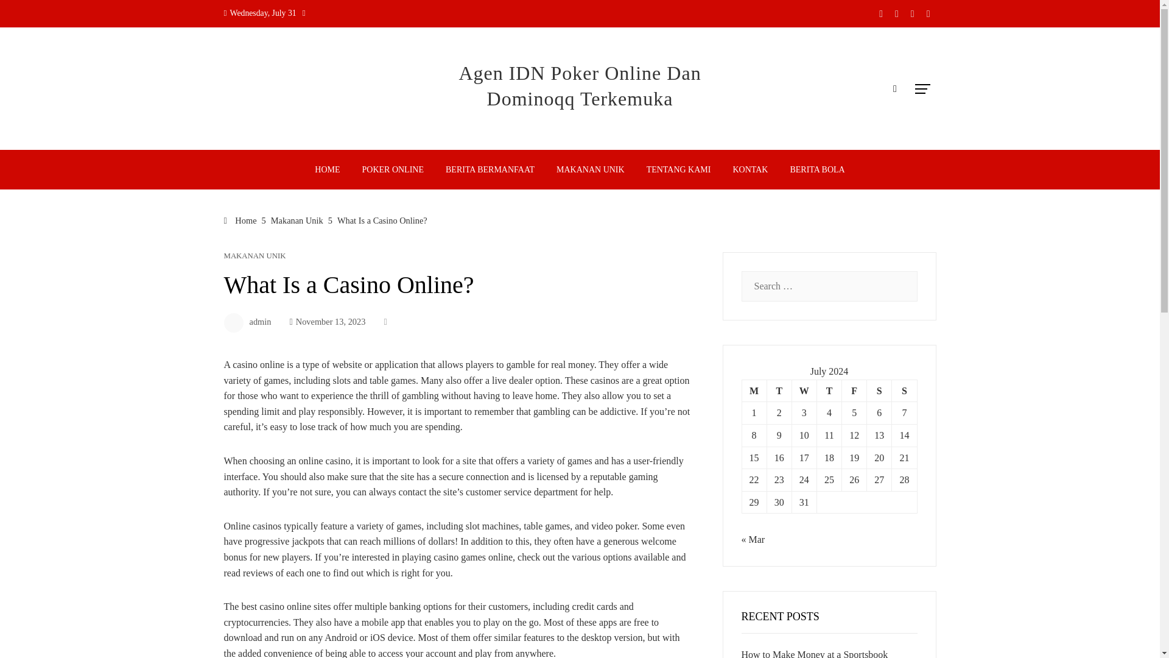  Describe the element at coordinates (754, 391) in the screenshot. I see `Monday` at that location.